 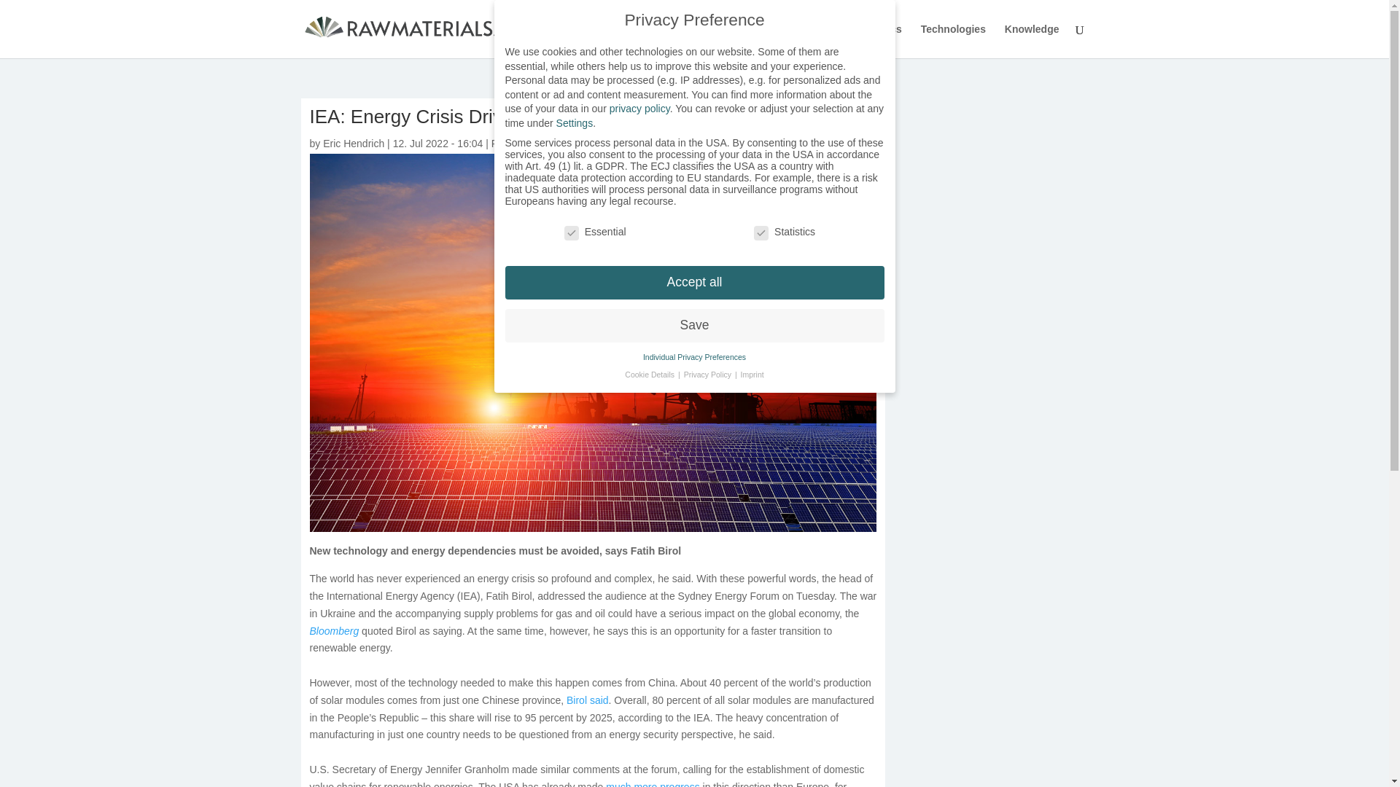 What do you see at coordinates (693, 325) in the screenshot?
I see `Save` at bounding box center [693, 325].